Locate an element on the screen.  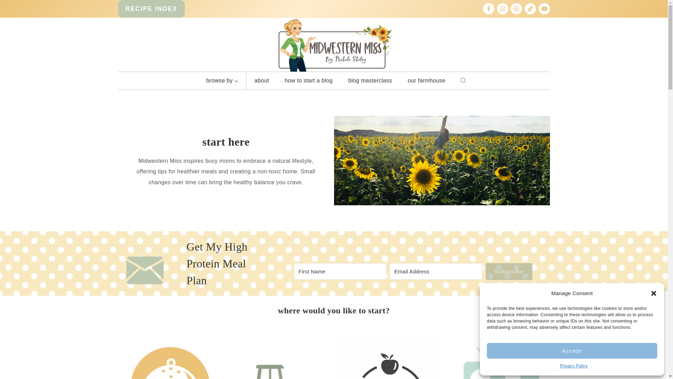
From Scratch Recipes is located at coordinates (168, 358).